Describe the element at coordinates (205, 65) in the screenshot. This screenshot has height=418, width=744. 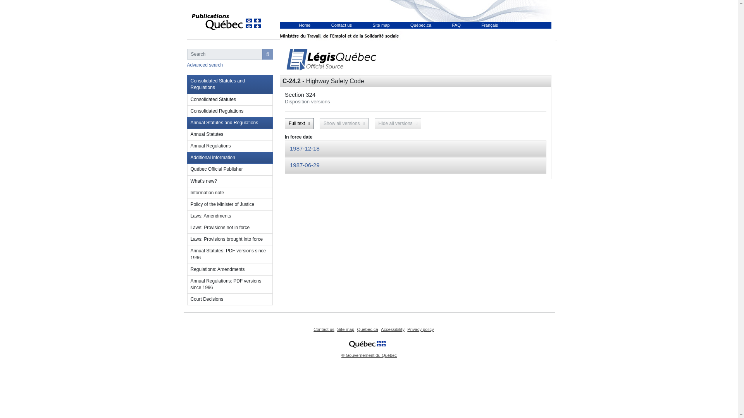
I see `Advanced search` at that location.